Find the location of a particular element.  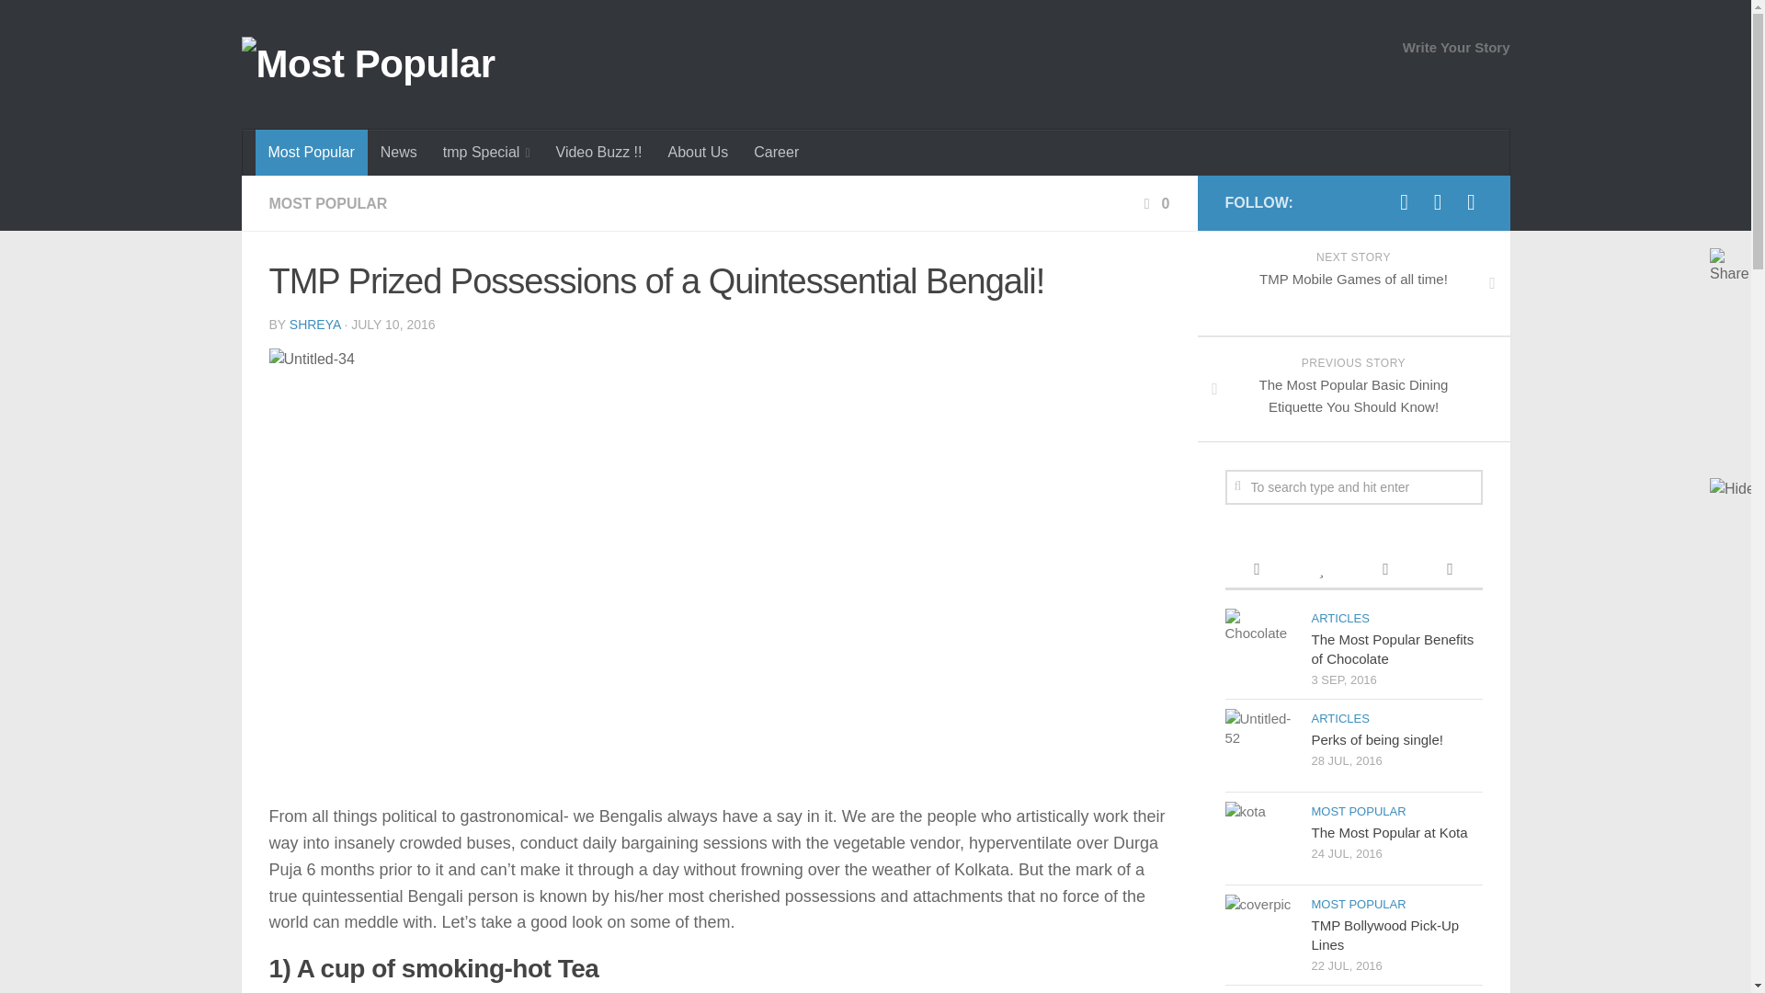

Most Popular is located at coordinates (311, 153).